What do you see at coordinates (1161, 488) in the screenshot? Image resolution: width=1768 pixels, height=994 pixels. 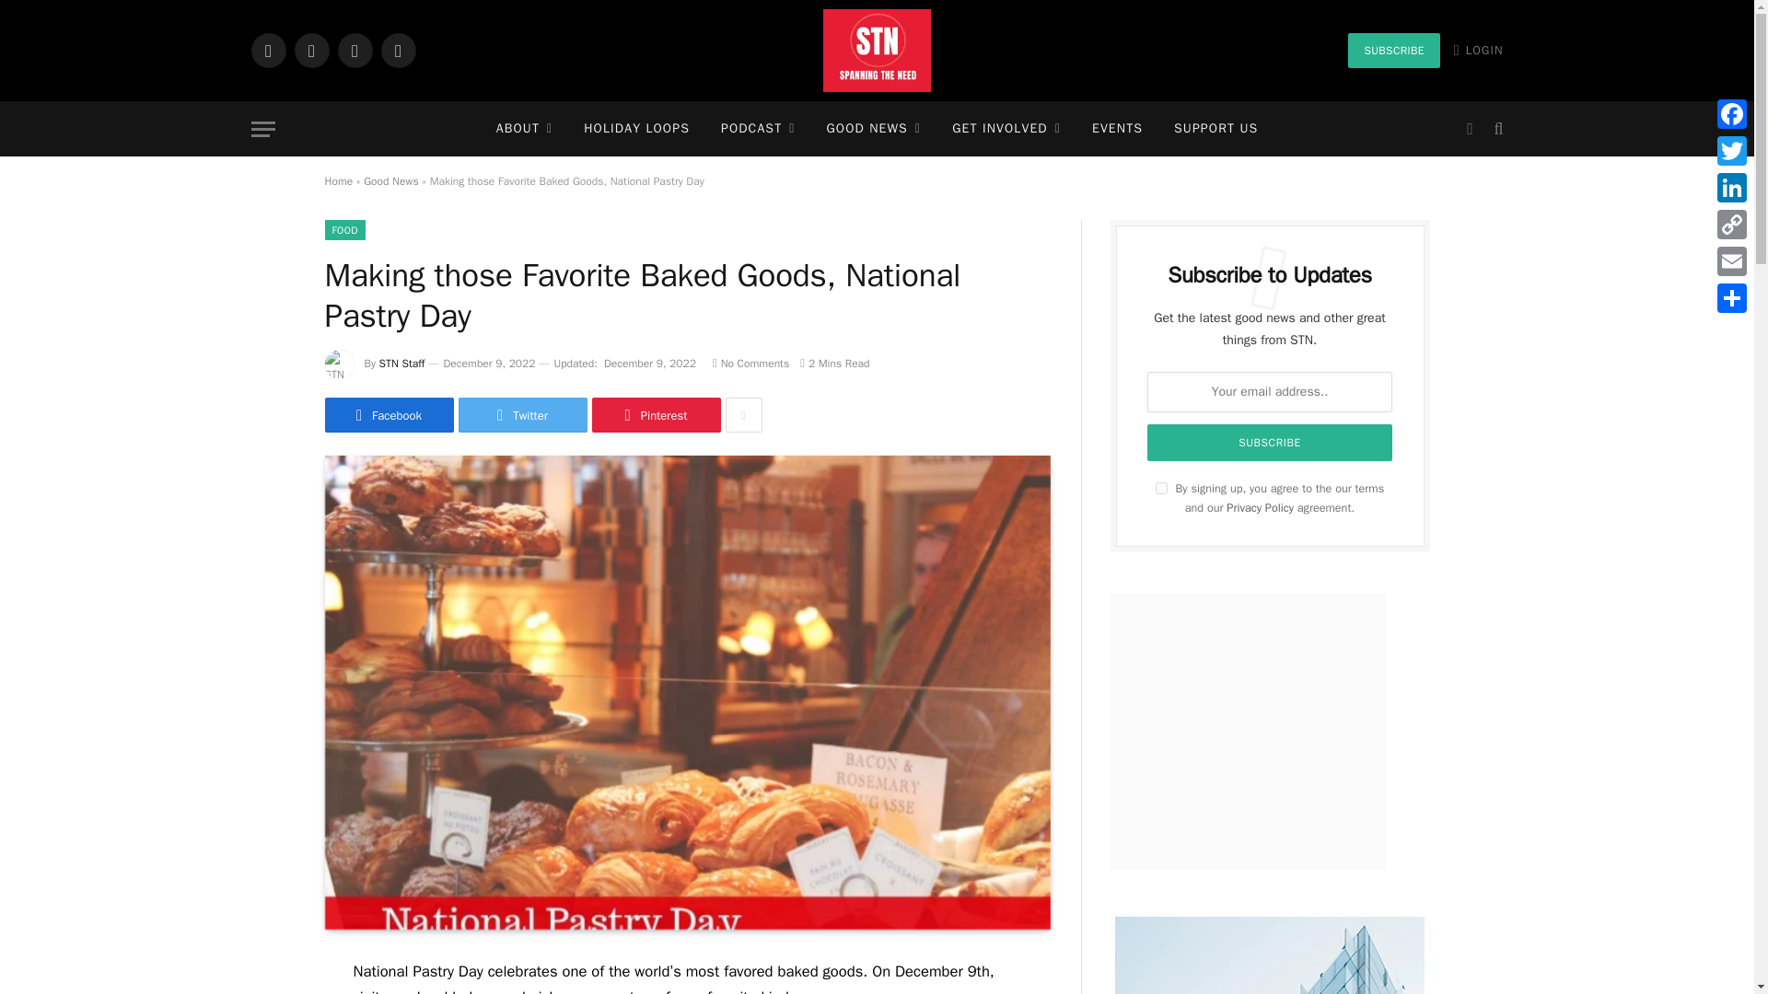 I see `on` at bounding box center [1161, 488].